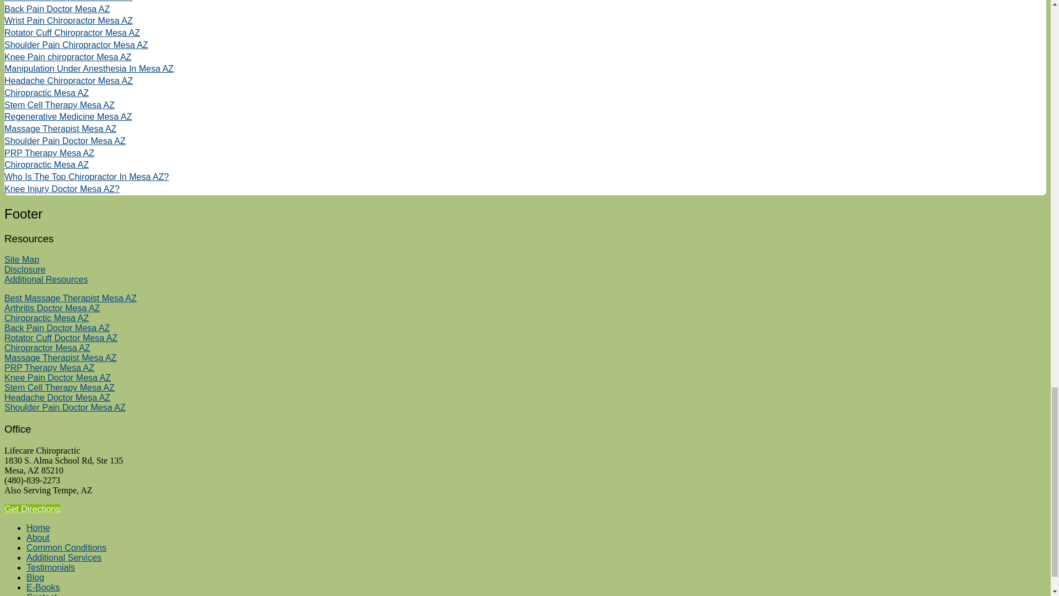 This screenshot has height=596, width=1059. What do you see at coordinates (76, 45) in the screenshot?
I see `Shoulder Pain Chiropractor Mesa AZ` at bounding box center [76, 45].